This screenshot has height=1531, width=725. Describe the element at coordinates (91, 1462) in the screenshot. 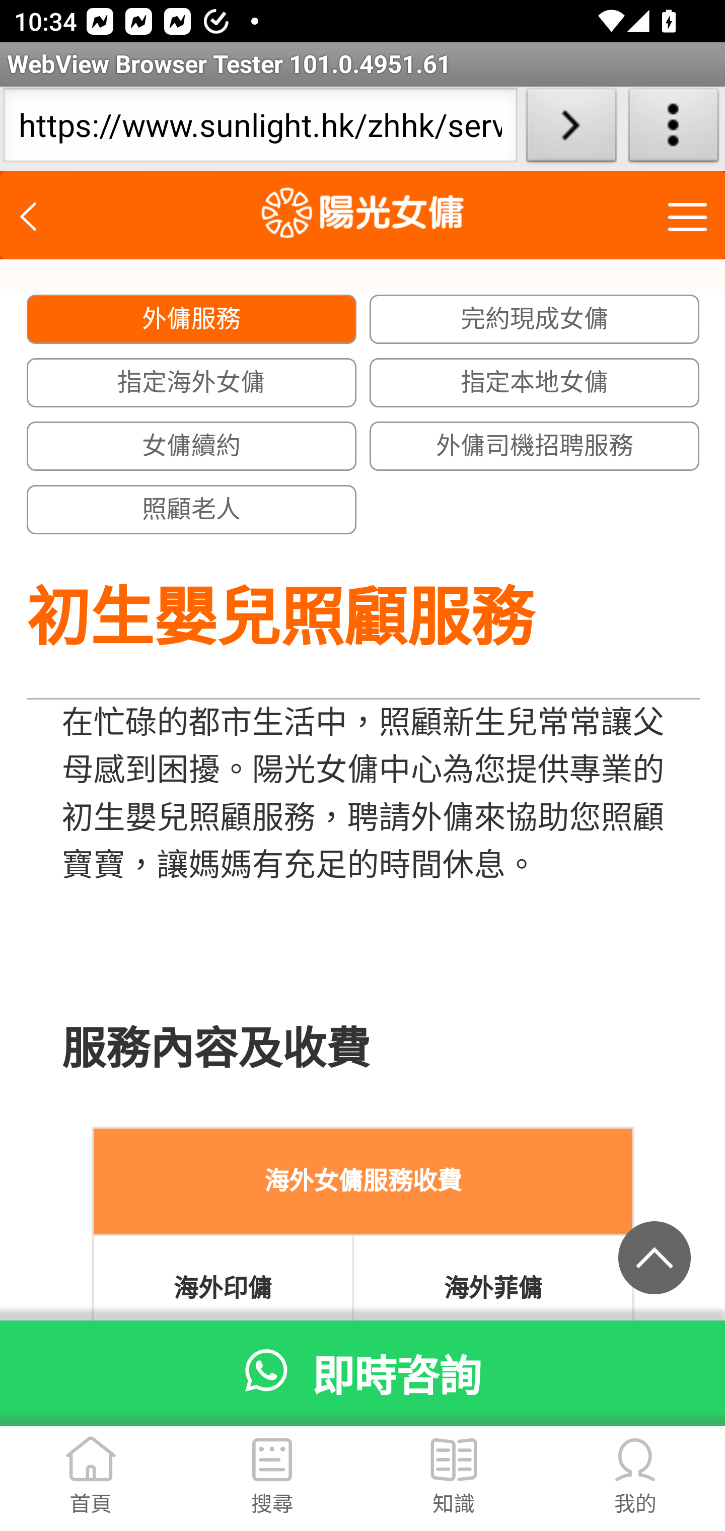

I see `home` at that location.